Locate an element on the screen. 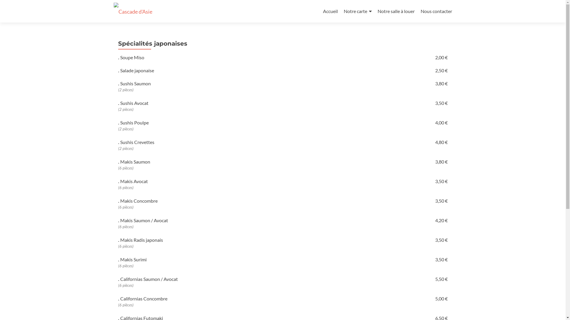  Nous contacter is located at coordinates (436, 11).